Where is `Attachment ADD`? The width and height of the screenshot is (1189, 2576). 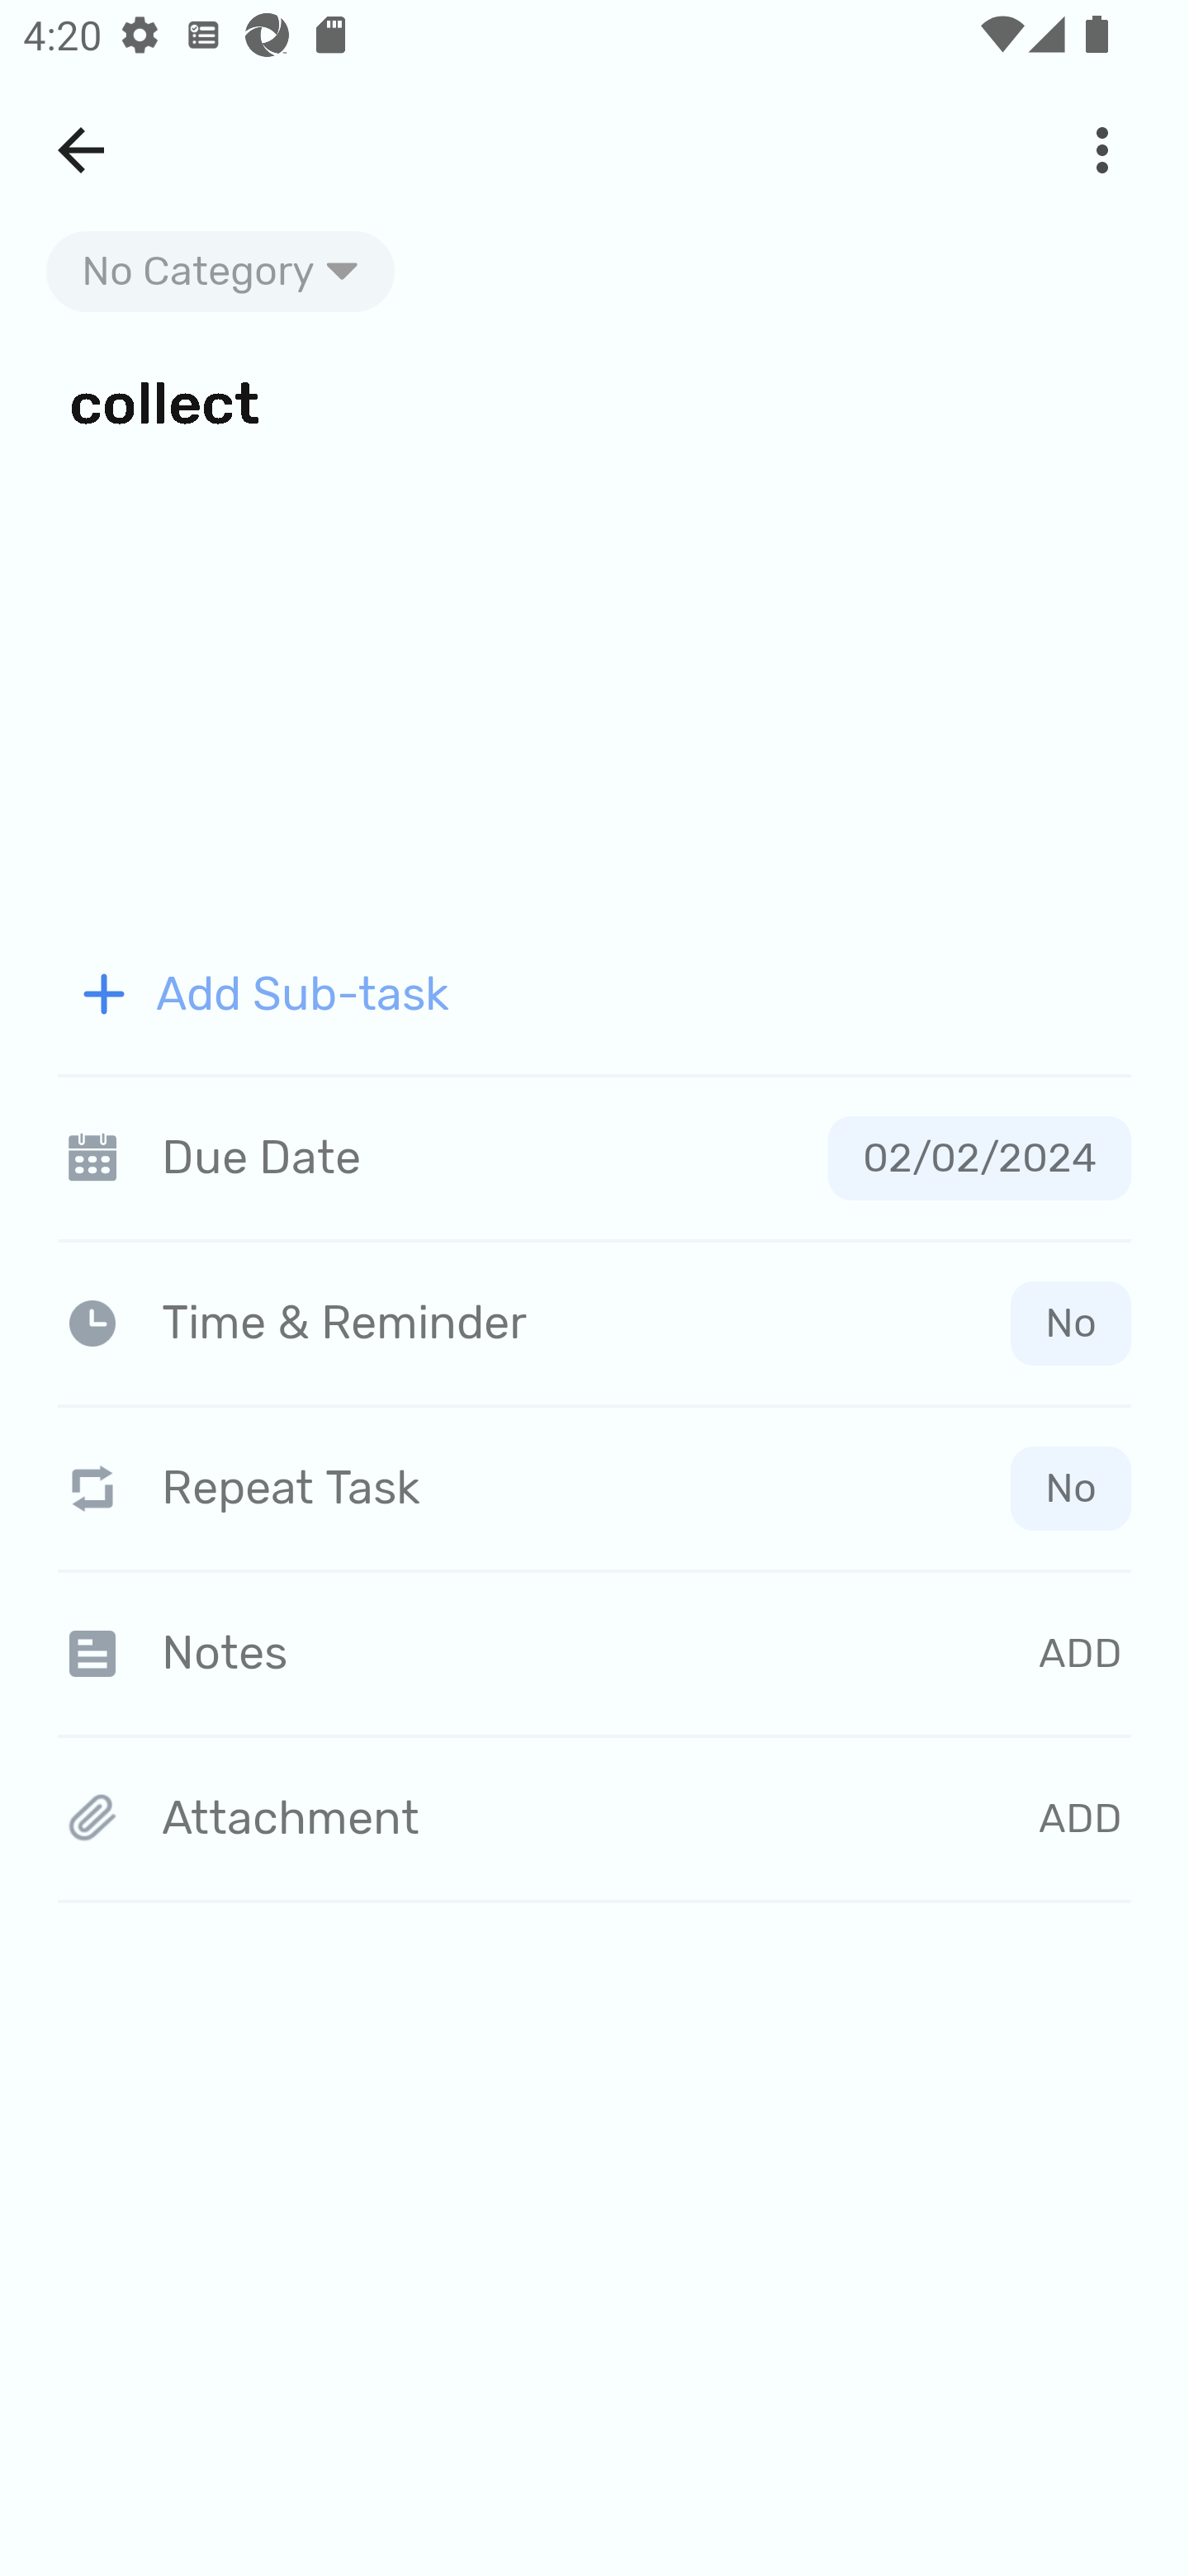 Attachment ADD is located at coordinates (594, 1820).